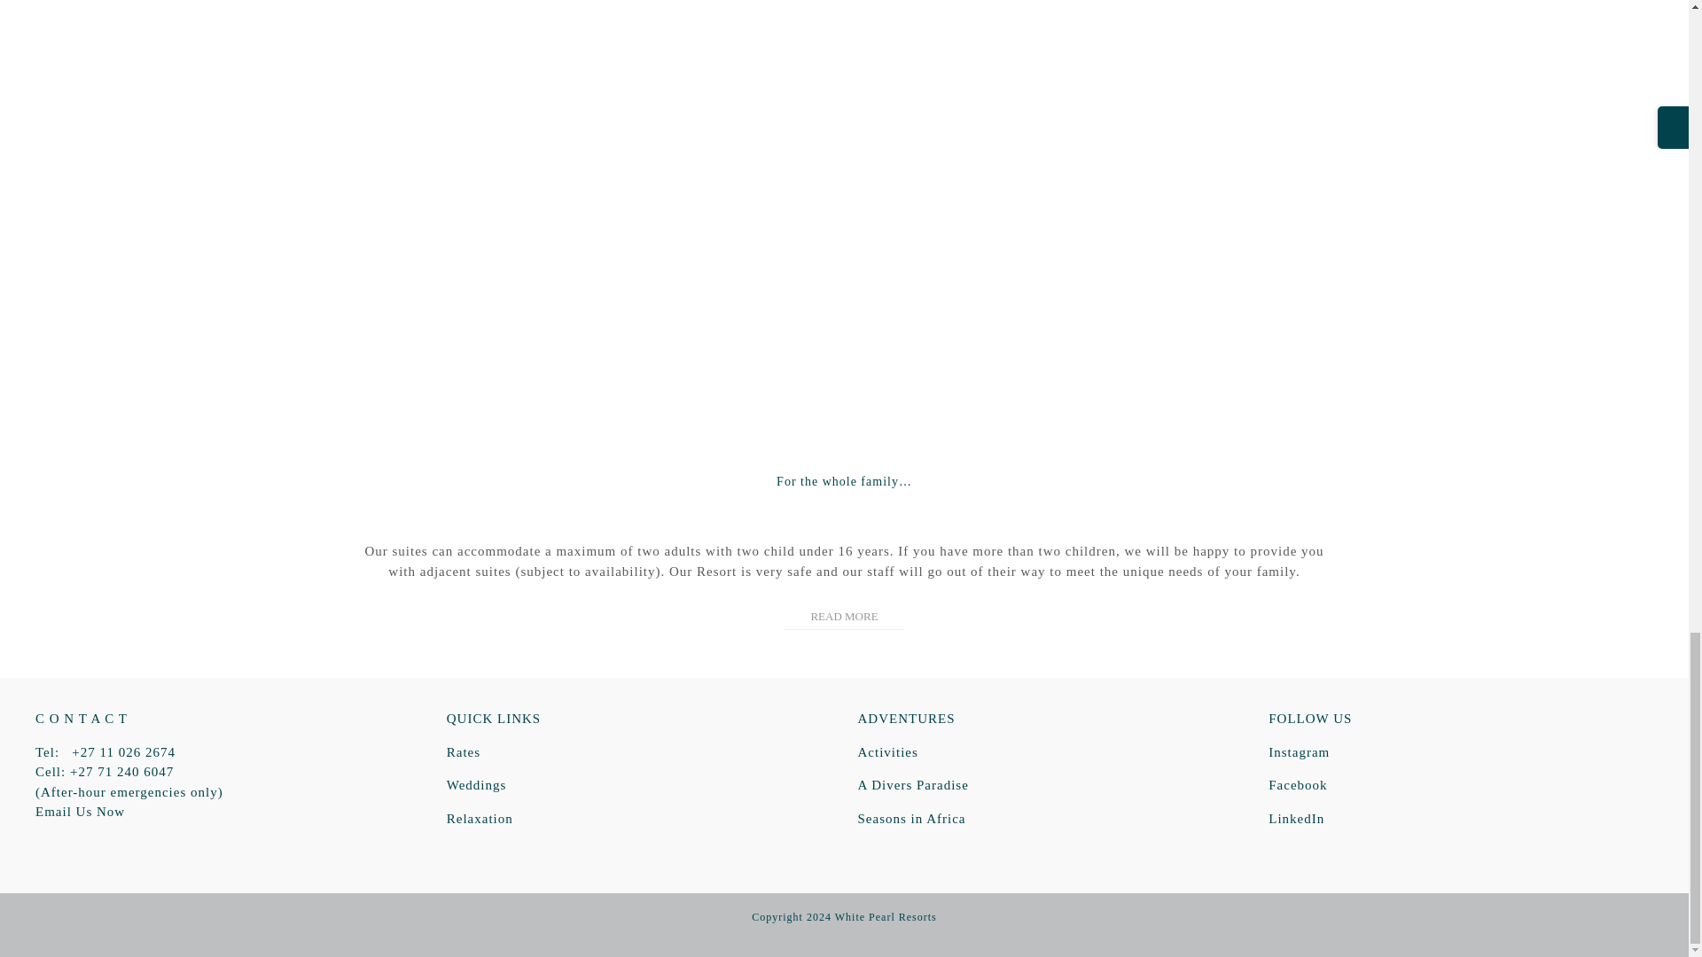 This screenshot has height=957, width=1702. I want to click on Facebook, so click(1298, 785).